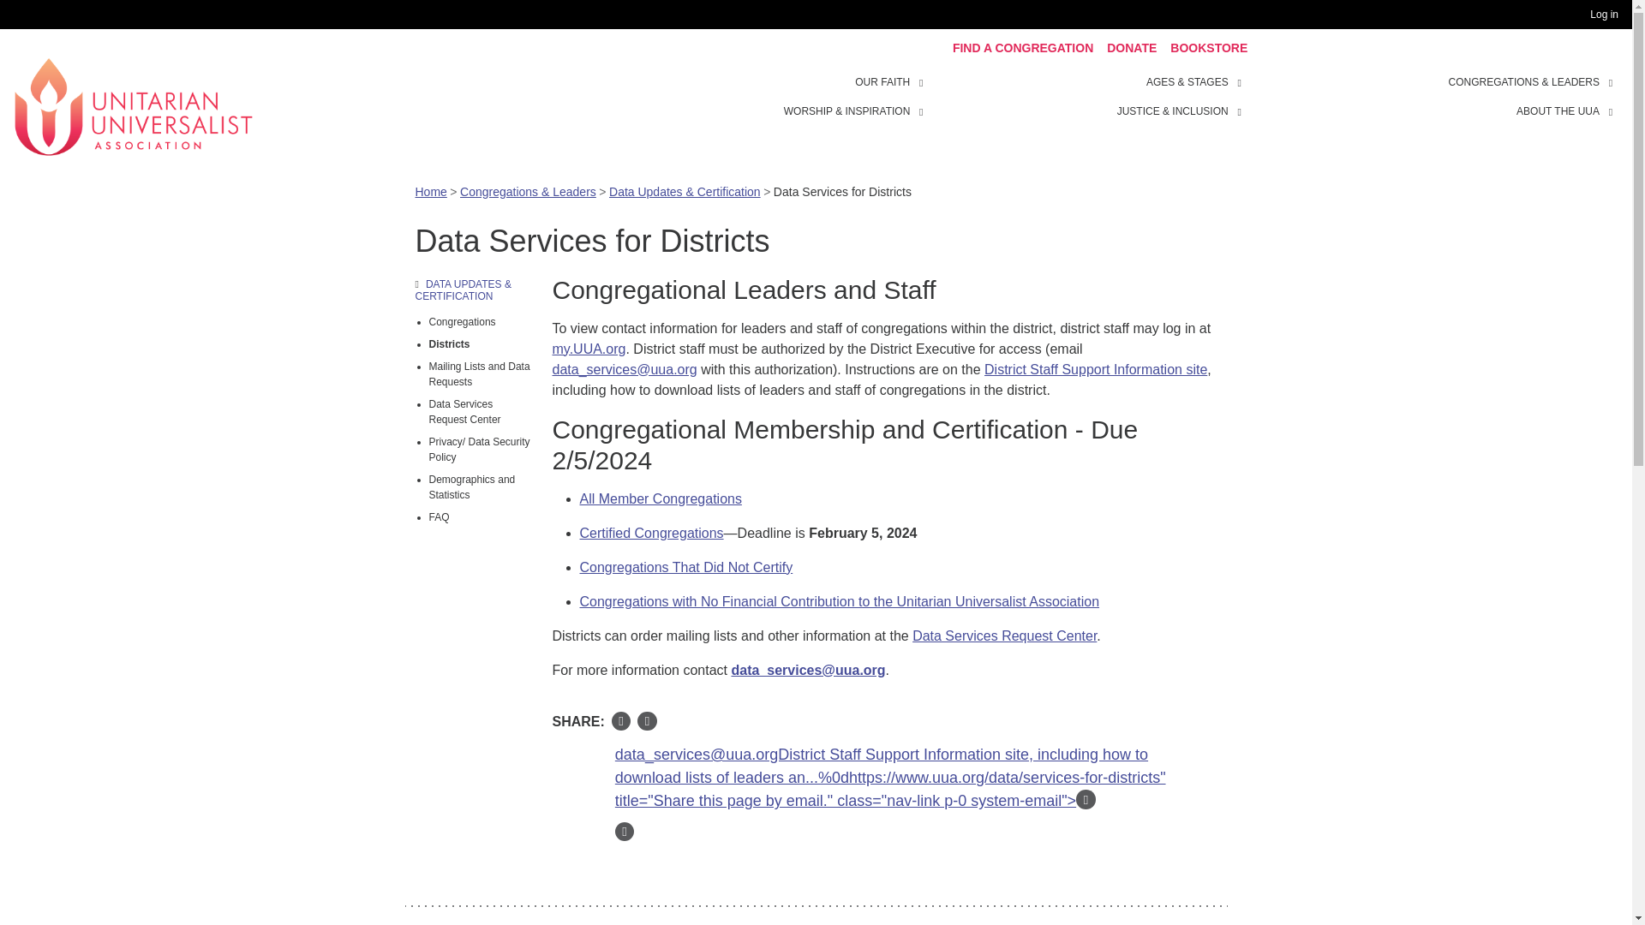  What do you see at coordinates (133, 104) in the screenshot?
I see `Home` at bounding box center [133, 104].